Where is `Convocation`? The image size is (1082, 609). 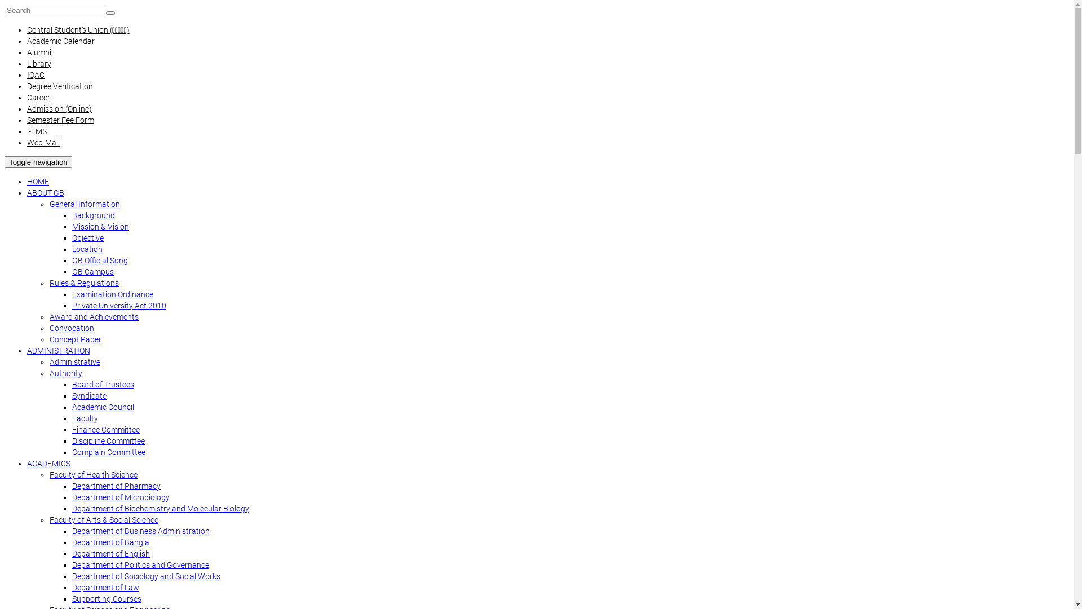 Convocation is located at coordinates (72, 328).